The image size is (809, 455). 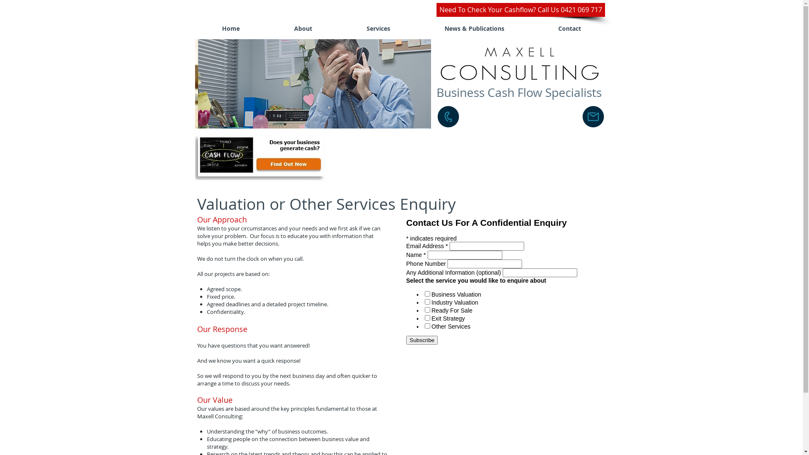 I want to click on Services, so click(x=378, y=29).